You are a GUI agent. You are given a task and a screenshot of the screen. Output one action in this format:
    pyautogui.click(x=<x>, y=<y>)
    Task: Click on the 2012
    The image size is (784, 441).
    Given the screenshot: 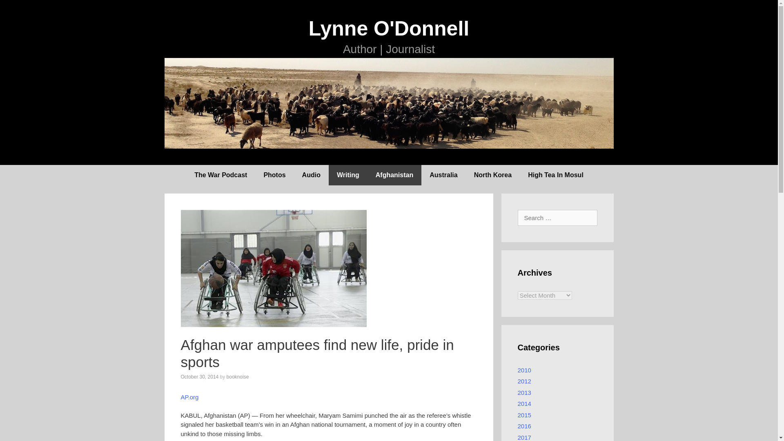 What is the action you would take?
    pyautogui.click(x=524, y=381)
    